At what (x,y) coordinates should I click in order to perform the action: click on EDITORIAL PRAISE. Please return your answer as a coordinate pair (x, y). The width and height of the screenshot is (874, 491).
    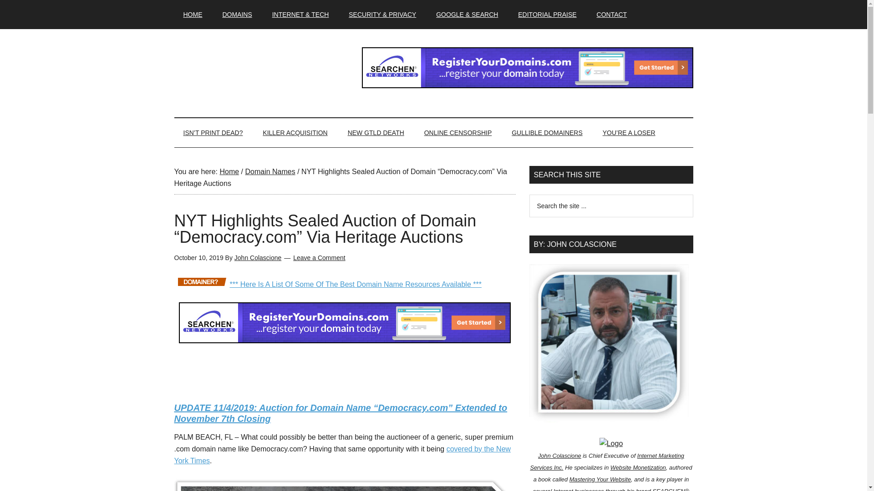
    Looking at the image, I should click on (547, 15).